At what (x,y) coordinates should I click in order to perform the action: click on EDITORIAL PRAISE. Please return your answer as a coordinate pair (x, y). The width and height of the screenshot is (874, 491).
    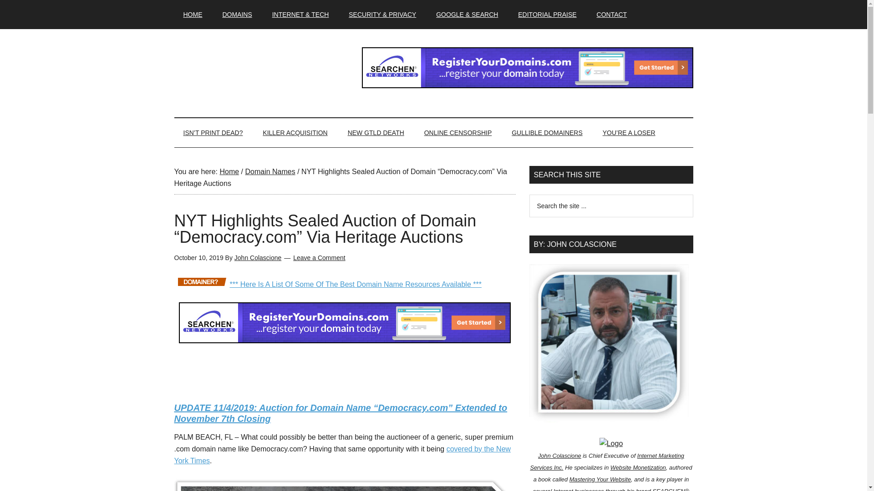
    Looking at the image, I should click on (547, 15).